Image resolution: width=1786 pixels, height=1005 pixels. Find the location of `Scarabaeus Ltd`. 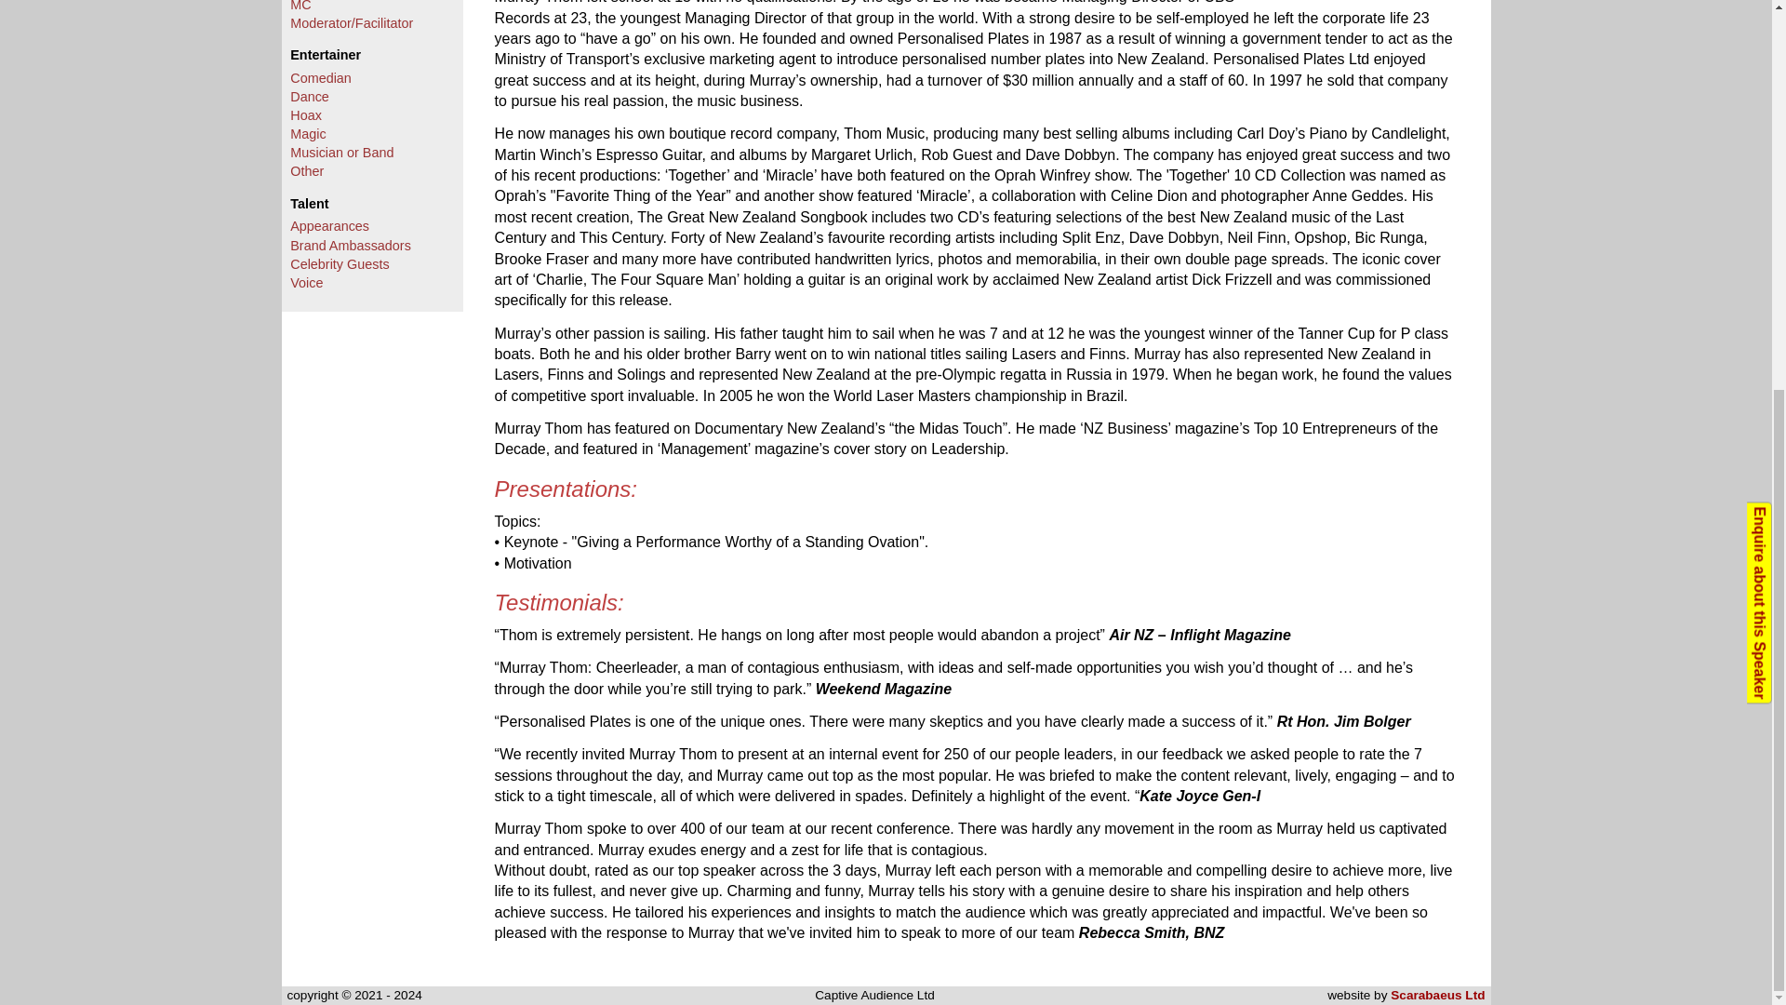

Scarabaeus Ltd is located at coordinates (1437, 994).